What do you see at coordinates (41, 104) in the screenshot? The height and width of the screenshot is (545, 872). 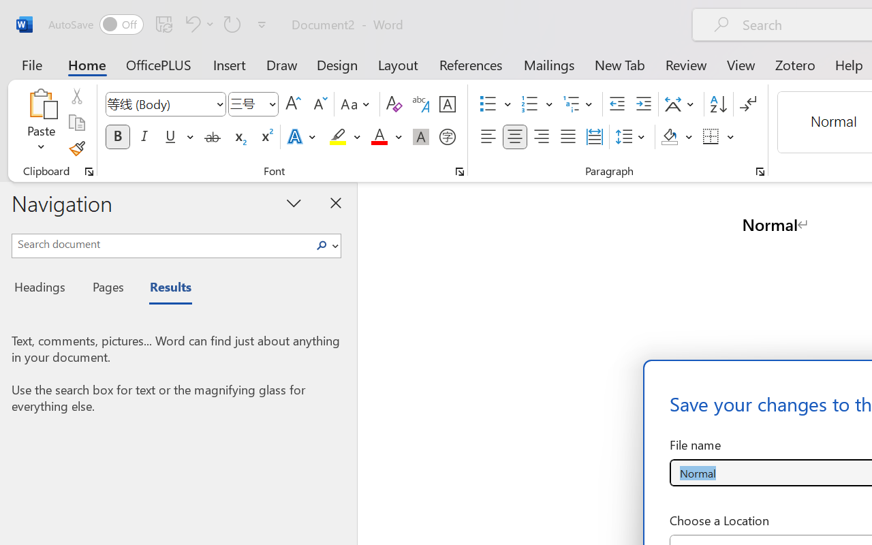 I see `Paste` at bounding box center [41, 104].